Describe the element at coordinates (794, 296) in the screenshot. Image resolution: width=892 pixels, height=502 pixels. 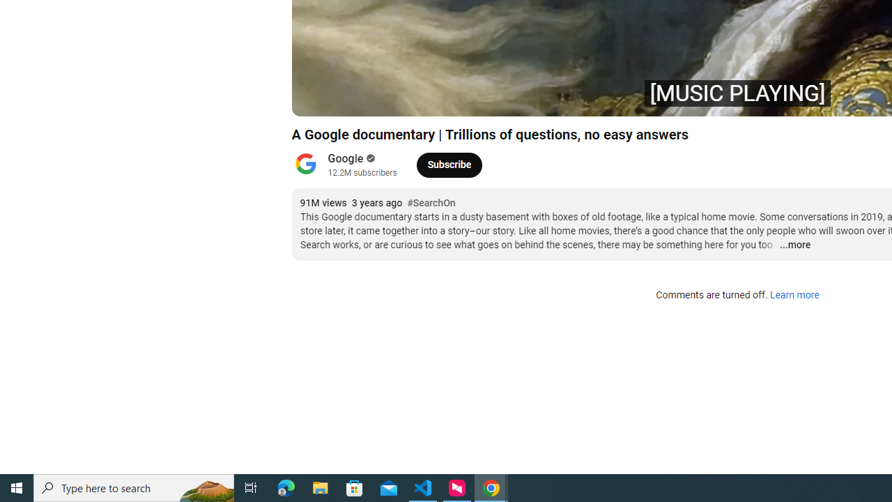
I see `Learn more` at that location.